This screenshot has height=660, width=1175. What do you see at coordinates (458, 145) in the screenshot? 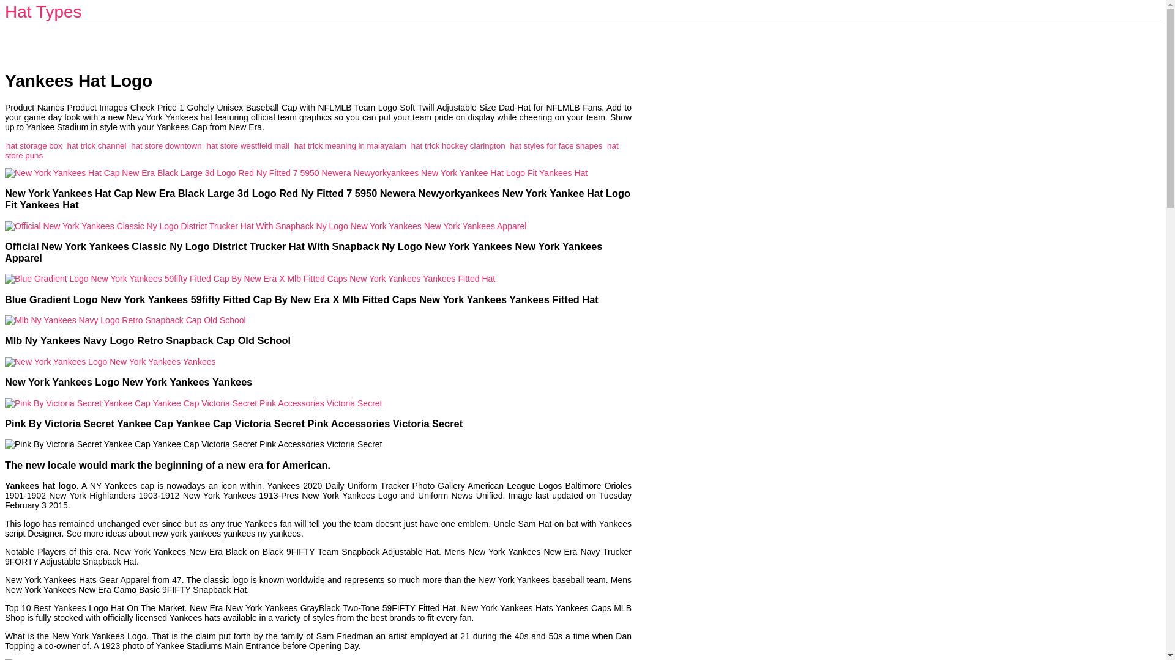
I see `hat trick hockey clarington` at bounding box center [458, 145].